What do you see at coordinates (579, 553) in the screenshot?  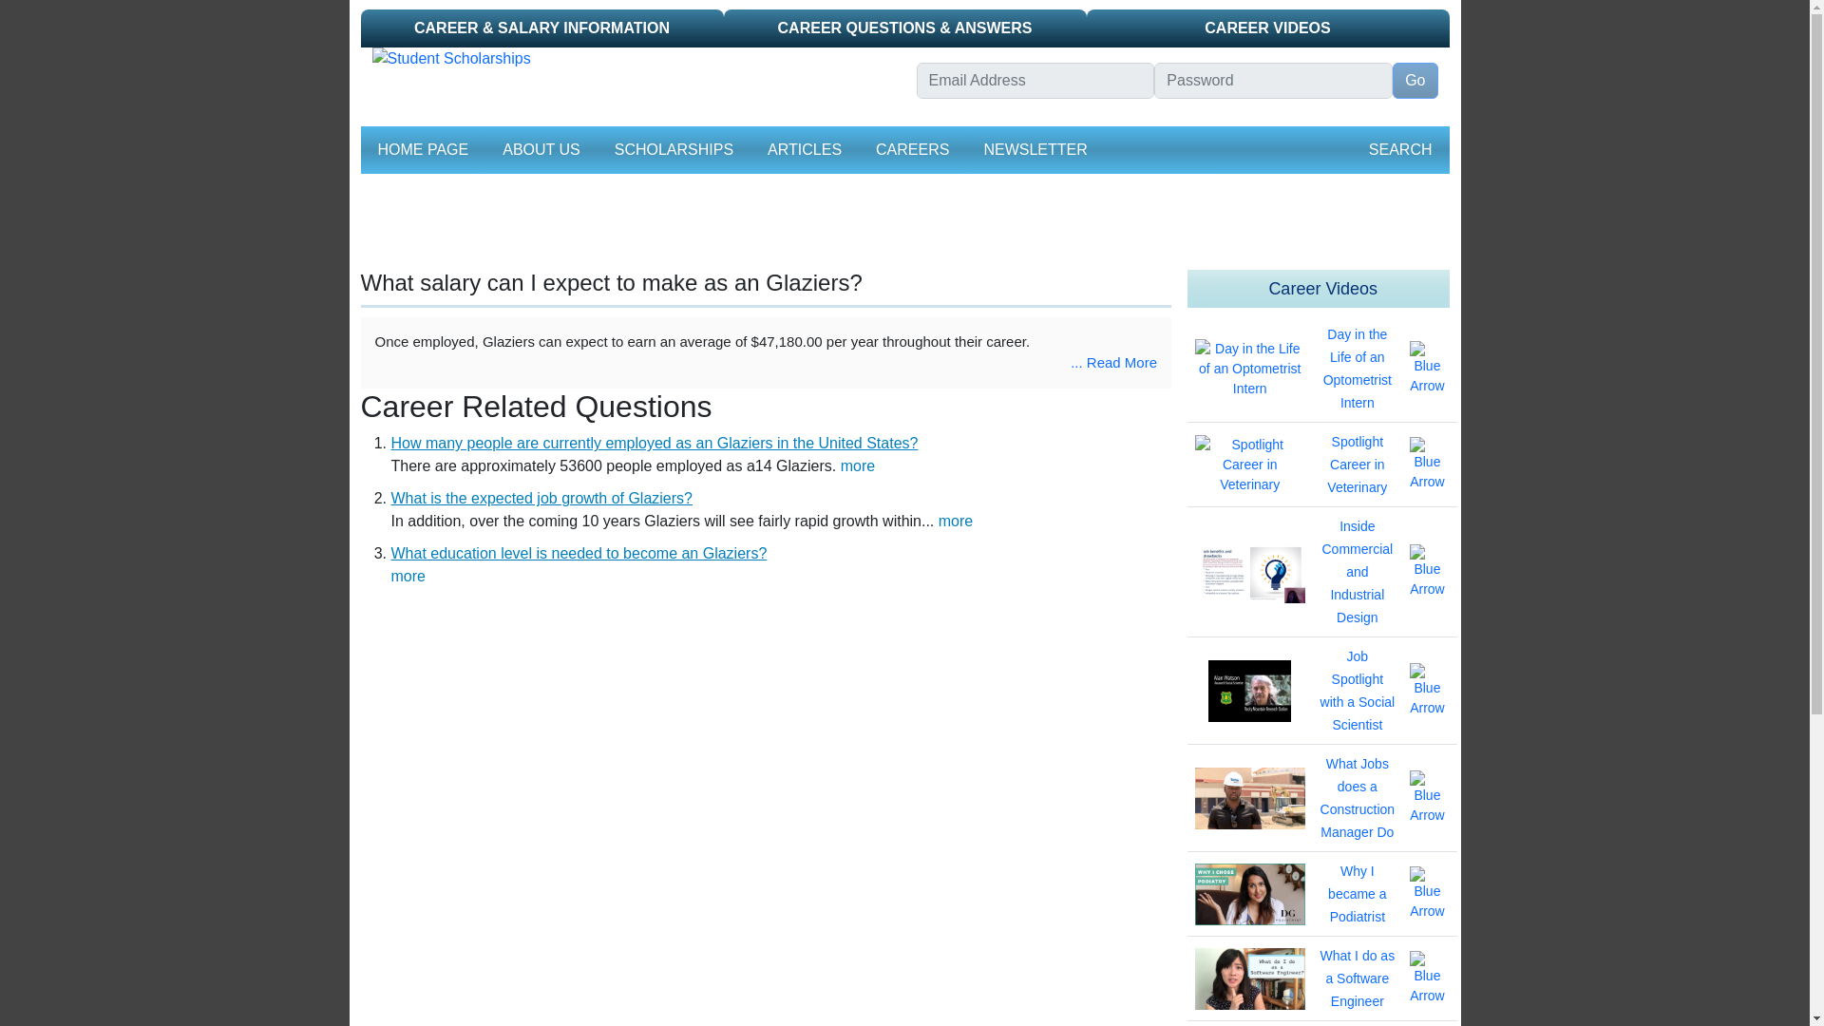 I see `What education level is needed to become an Glaziers?` at bounding box center [579, 553].